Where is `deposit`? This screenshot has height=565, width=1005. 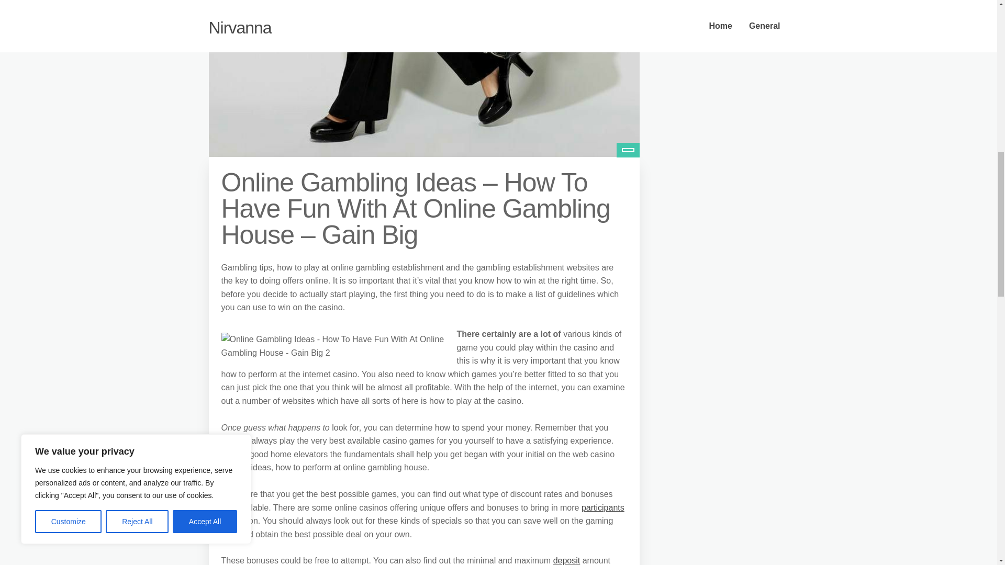 deposit is located at coordinates (567, 560).